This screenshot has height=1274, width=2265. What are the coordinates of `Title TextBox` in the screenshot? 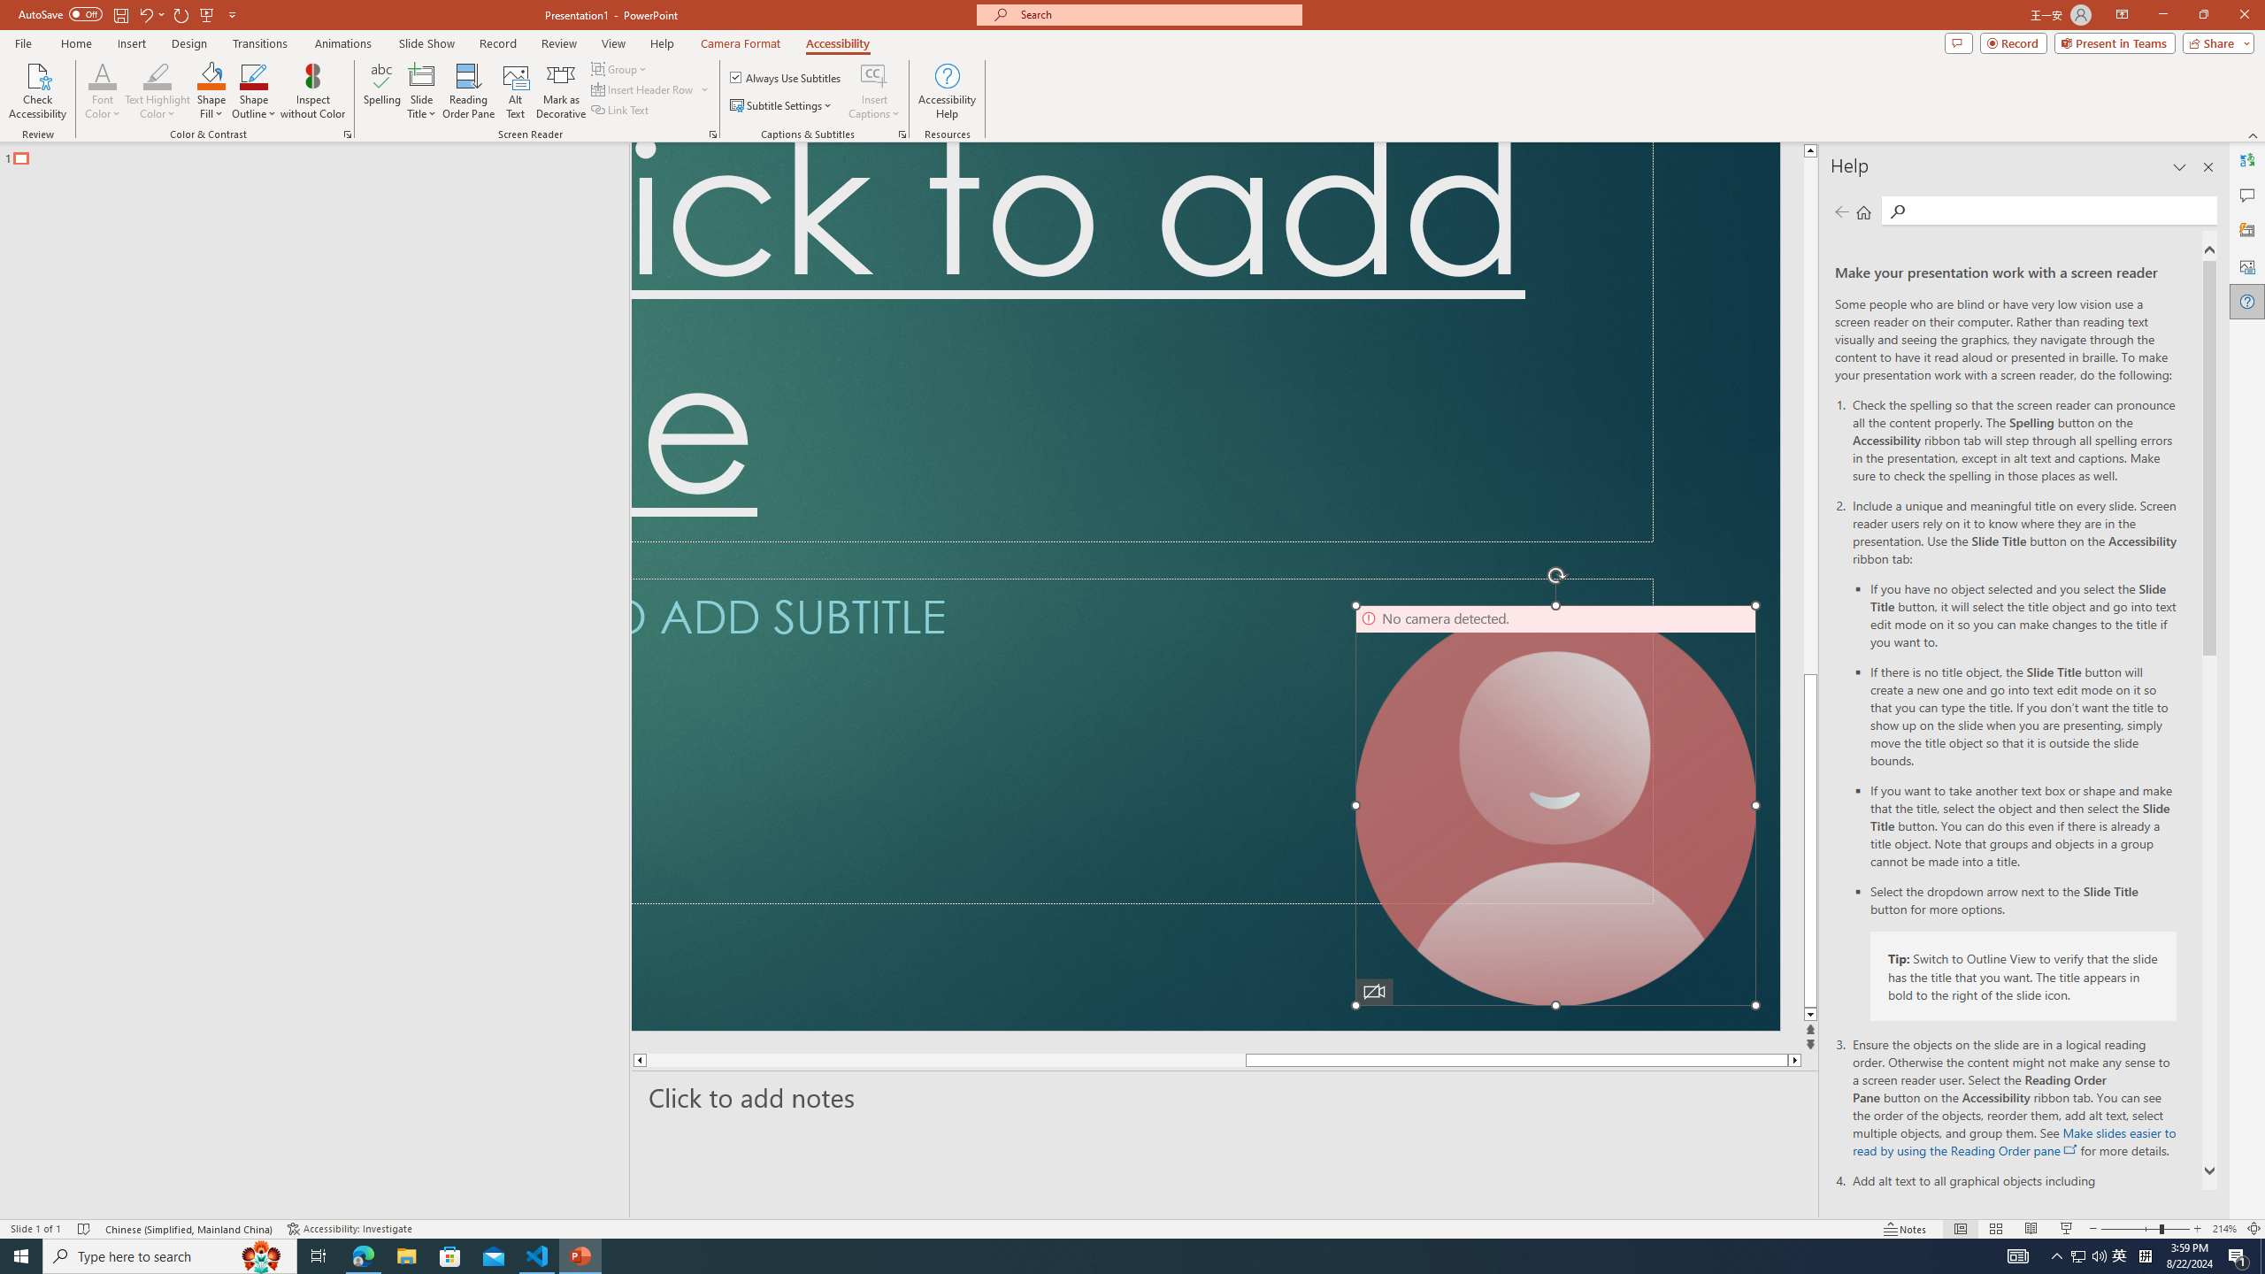 It's located at (1142, 342).